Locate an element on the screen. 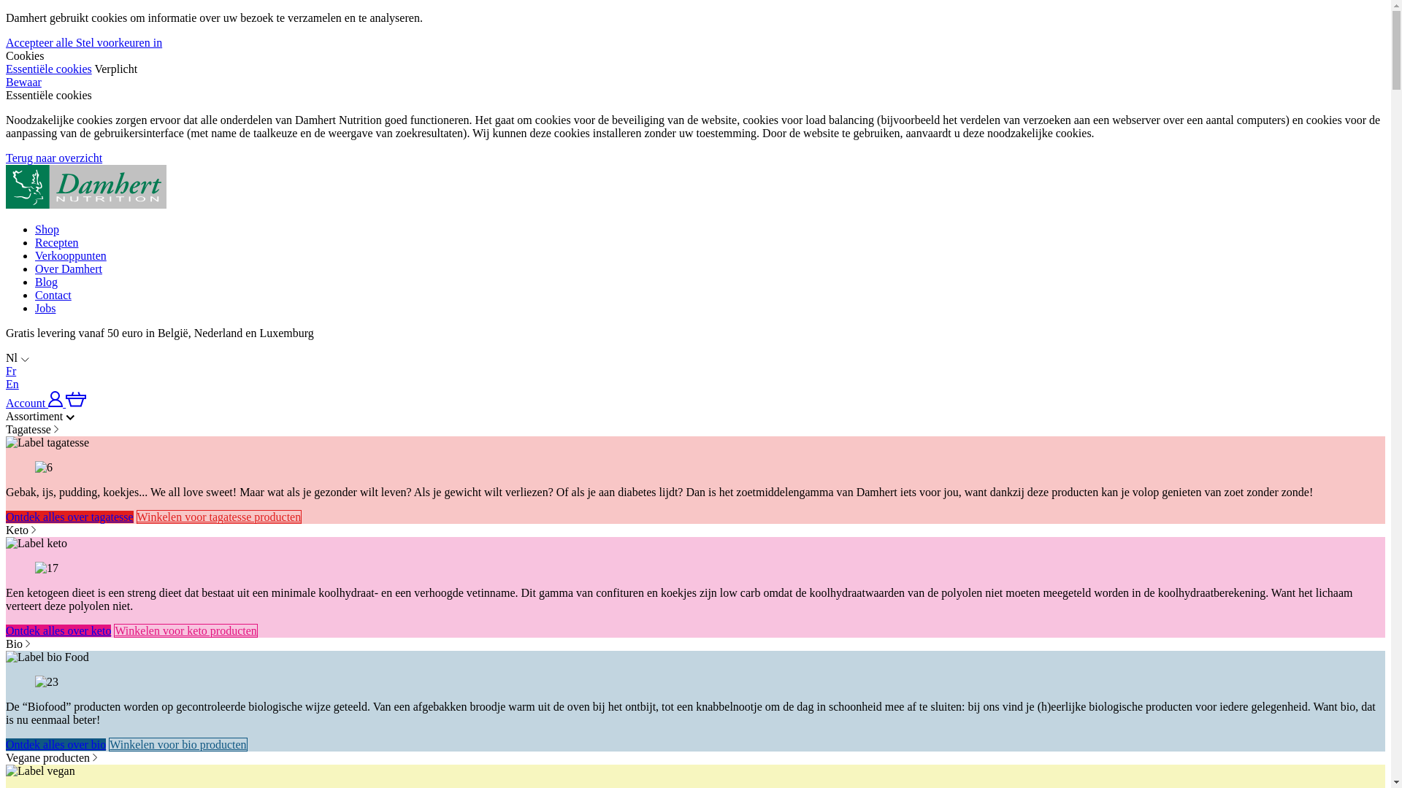 The image size is (1402, 788). Shop is located at coordinates (47, 229).